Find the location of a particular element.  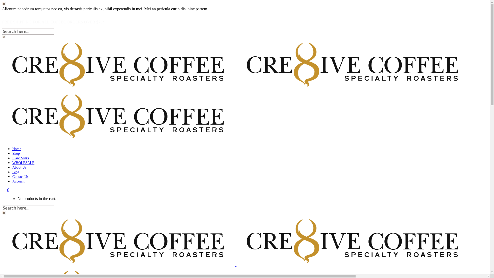

0 is located at coordinates (8, 190).